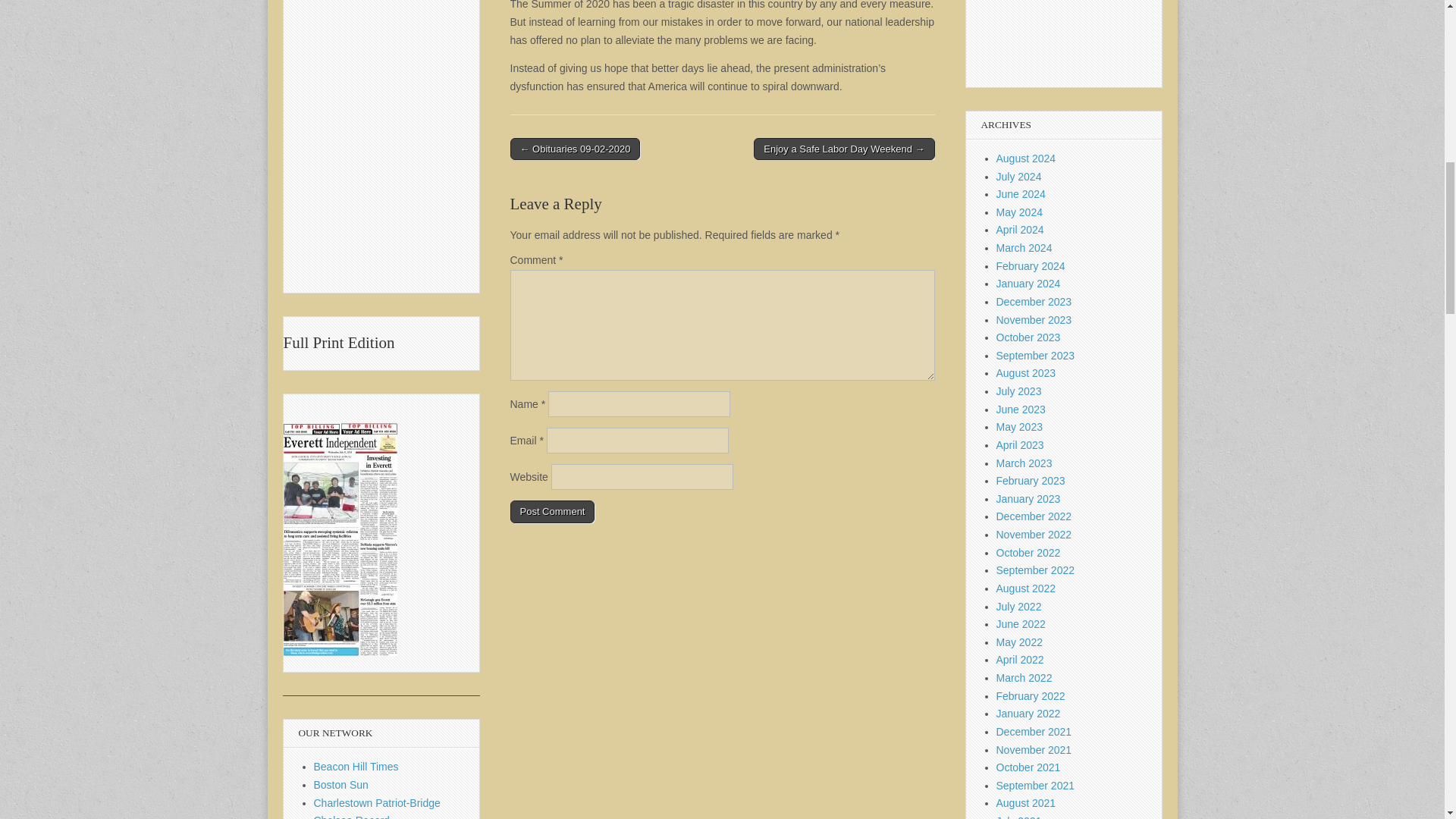 This screenshot has width=1456, height=819. What do you see at coordinates (356, 767) in the screenshot?
I see `Beacon Hill Times` at bounding box center [356, 767].